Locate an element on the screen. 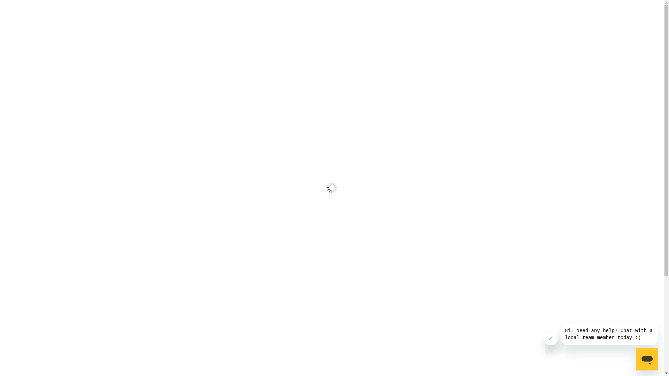  Home is located at coordinates (332, 96).